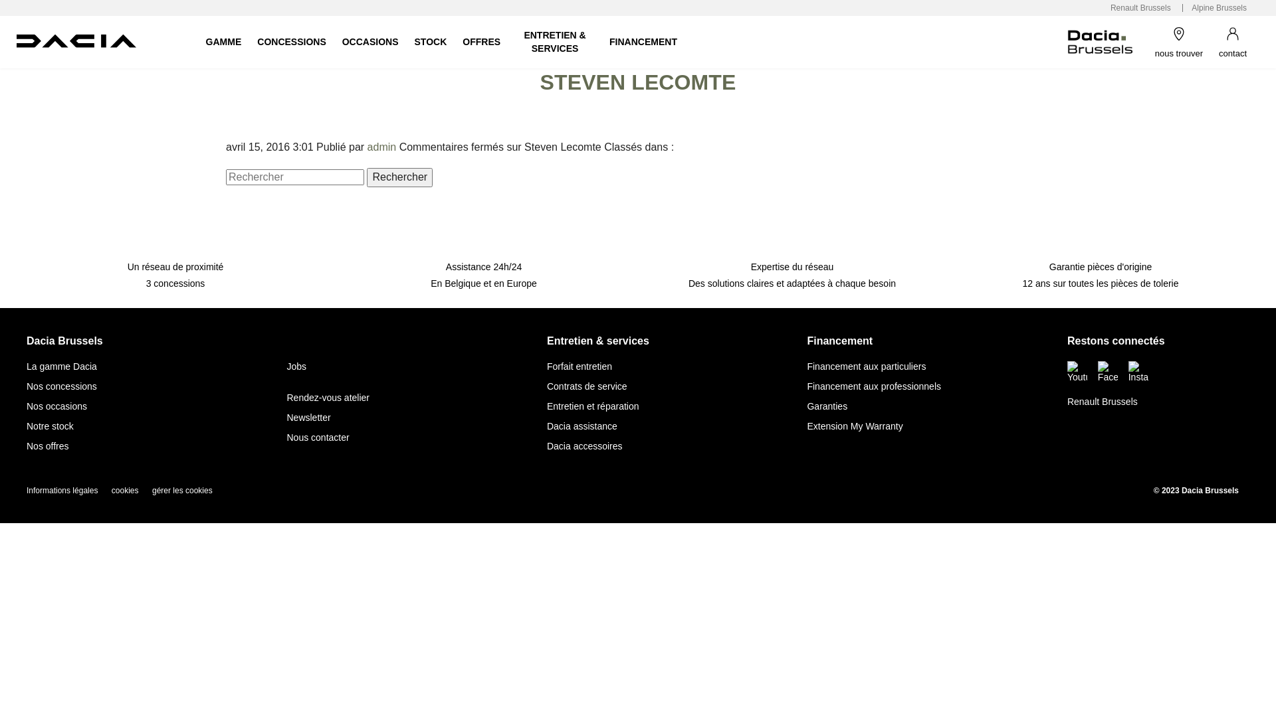  What do you see at coordinates (580, 366) in the screenshot?
I see `Forfait entretien` at bounding box center [580, 366].